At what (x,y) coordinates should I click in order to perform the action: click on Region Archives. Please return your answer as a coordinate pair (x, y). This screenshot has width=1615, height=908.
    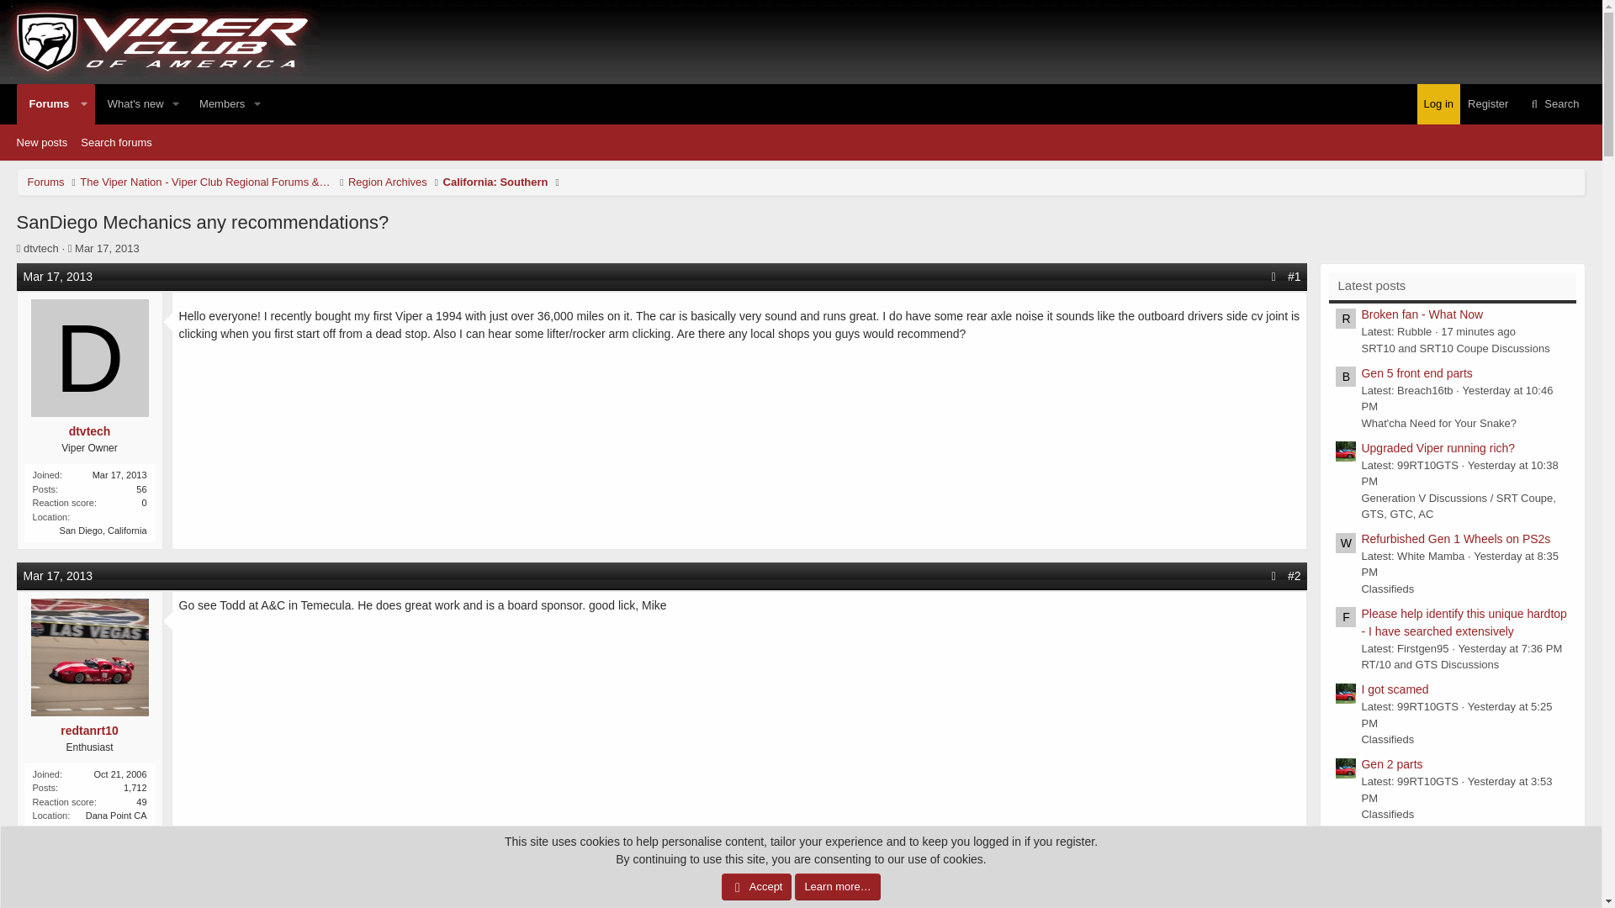
    Looking at the image, I should click on (59, 276).